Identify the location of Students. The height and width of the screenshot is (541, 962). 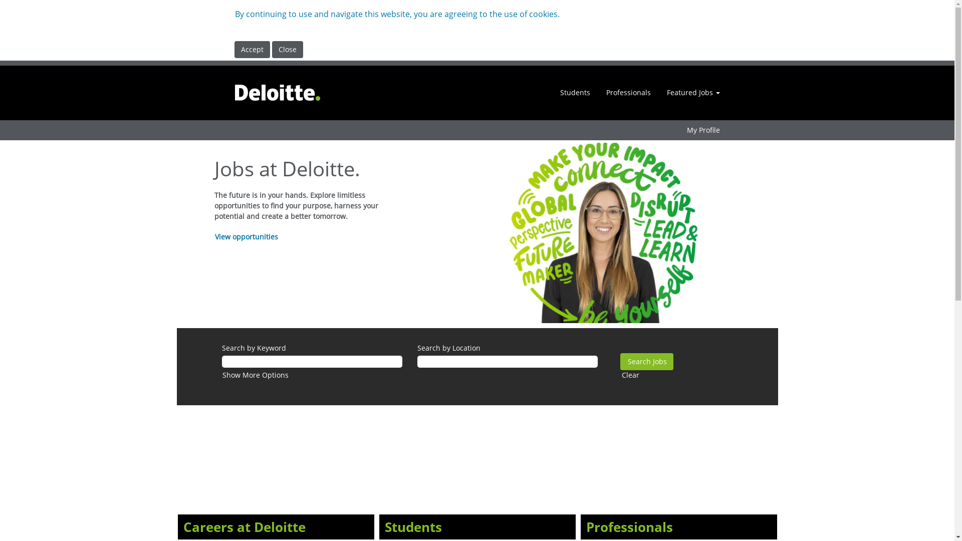
(575, 93).